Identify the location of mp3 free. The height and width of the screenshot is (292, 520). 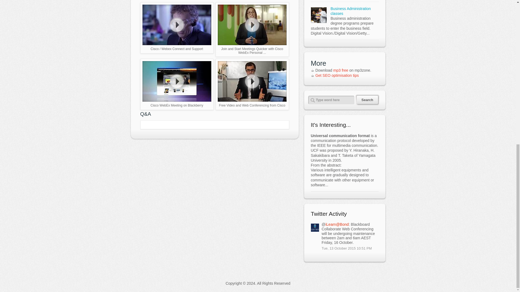
(341, 70).